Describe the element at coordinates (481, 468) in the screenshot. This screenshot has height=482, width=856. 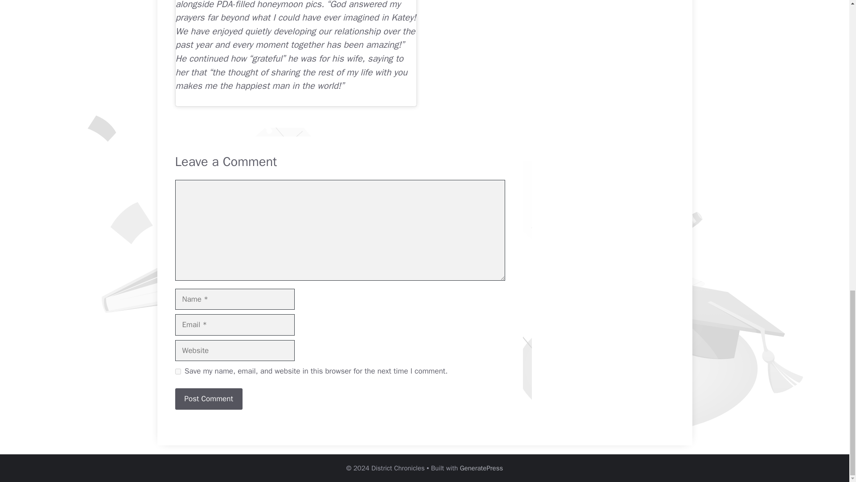
I see `GeneratePress` at that location.